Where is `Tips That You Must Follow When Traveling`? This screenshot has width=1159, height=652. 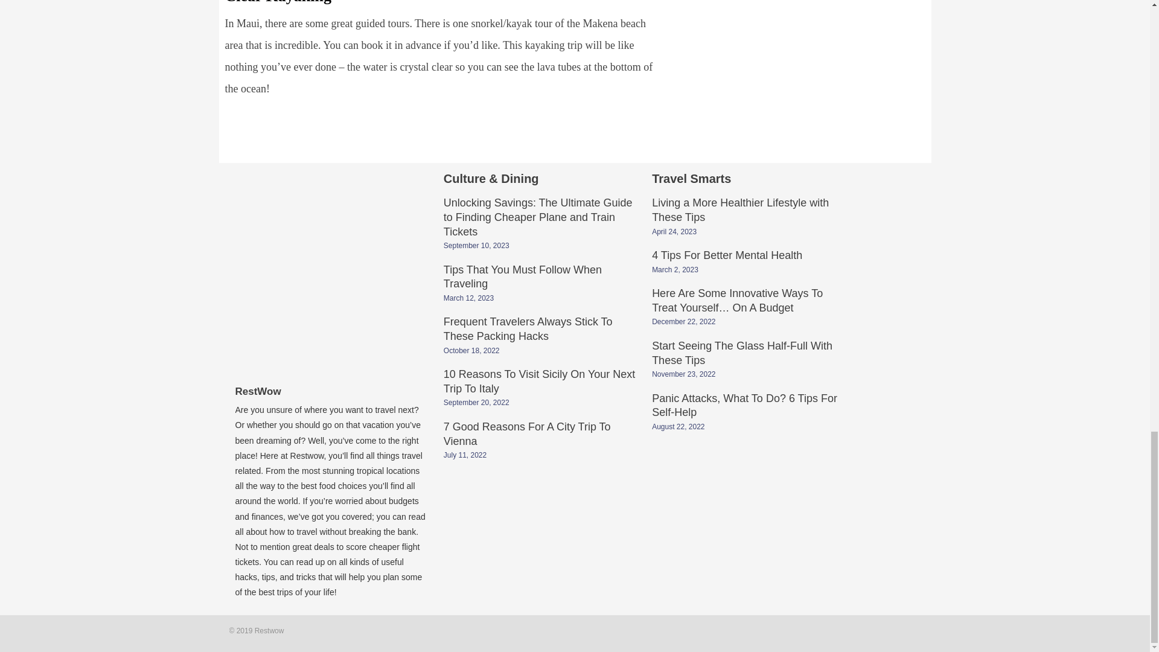 Tips That You Must Follow When Traveling is located at coordinates (523, 278).